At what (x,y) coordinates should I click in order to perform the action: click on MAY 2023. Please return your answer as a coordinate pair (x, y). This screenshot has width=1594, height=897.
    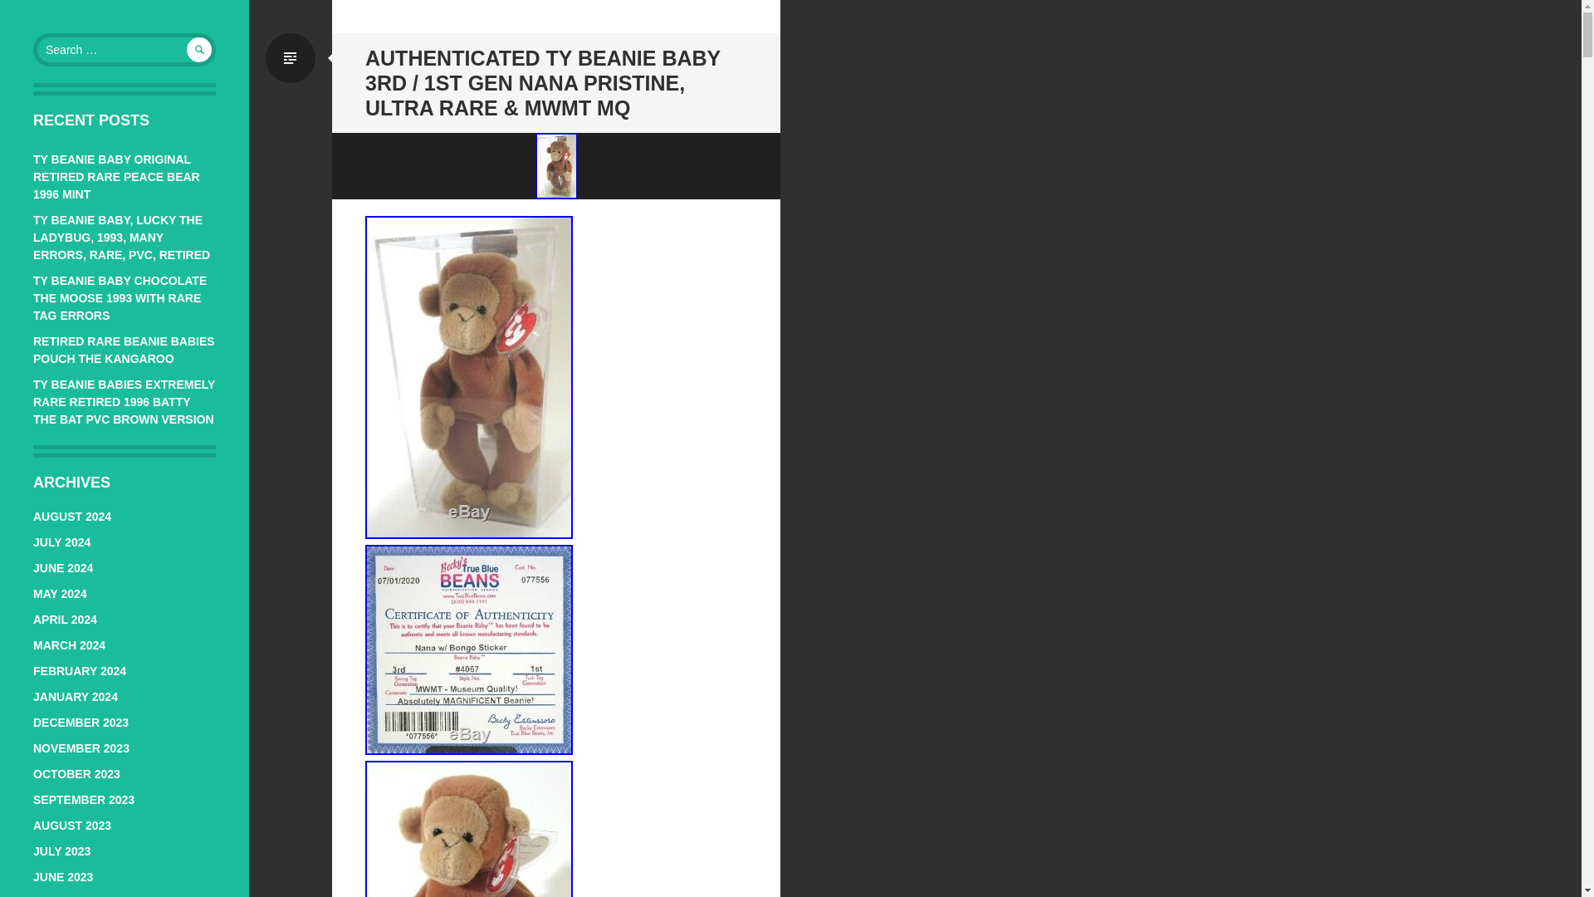
    Looking at the image, I should click on (60, 896).